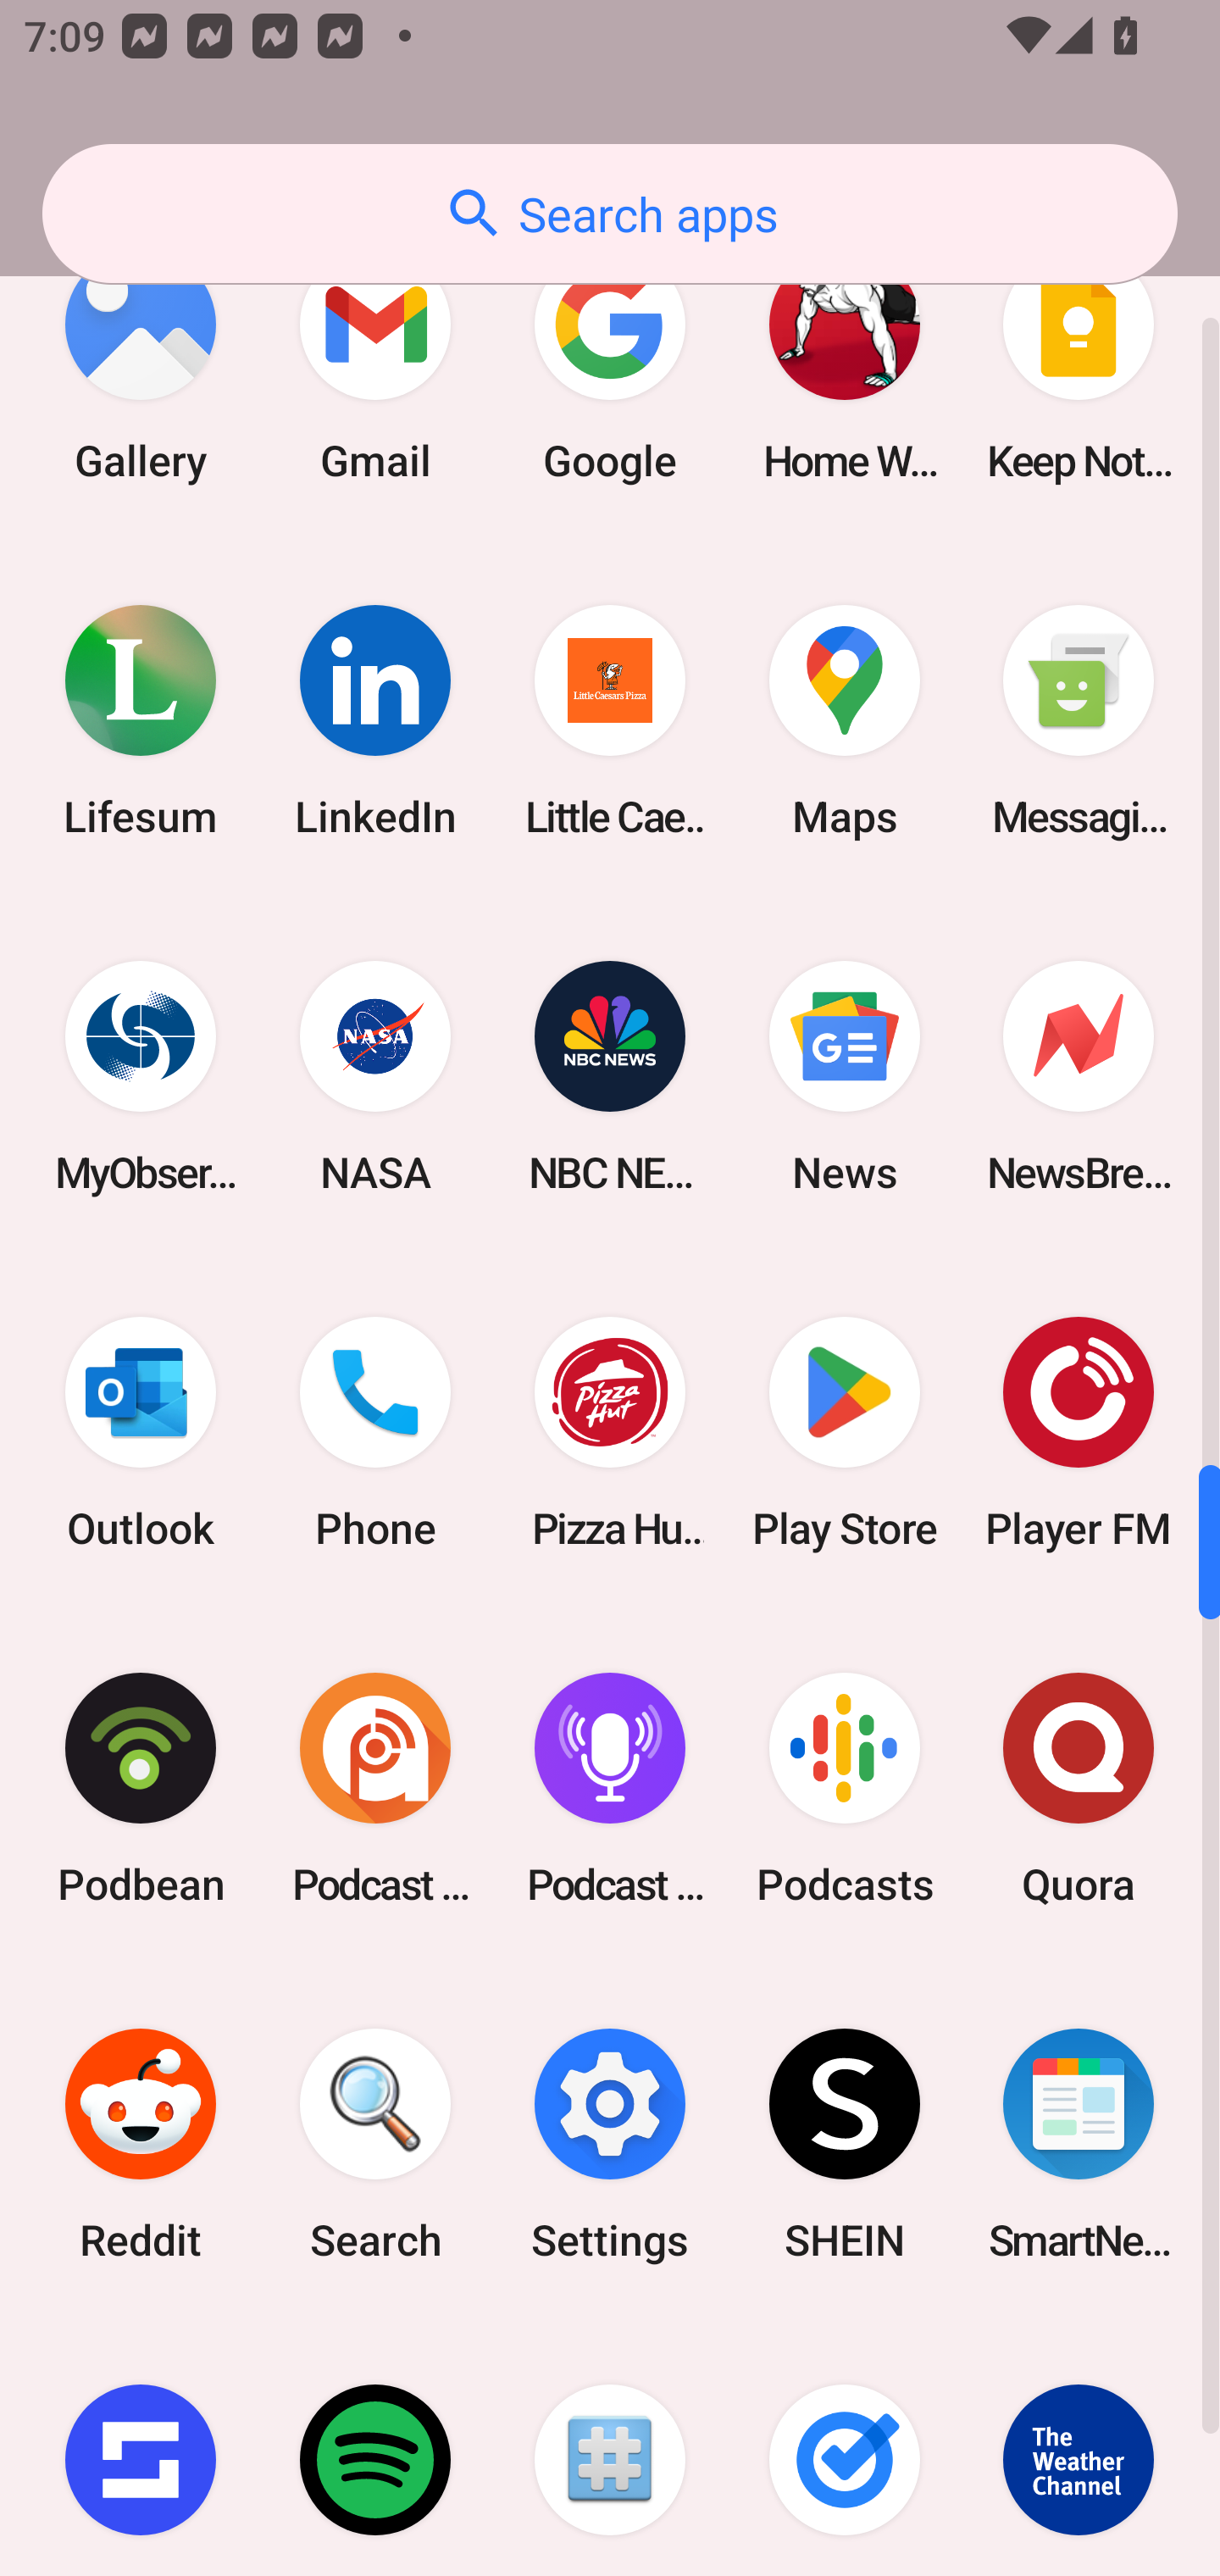 This screenshot has width=1220, height=2576. What do you see at coordinates (844, 1432) in the screenshot?
I see `Play Store` at bounding box center [844, 1432].